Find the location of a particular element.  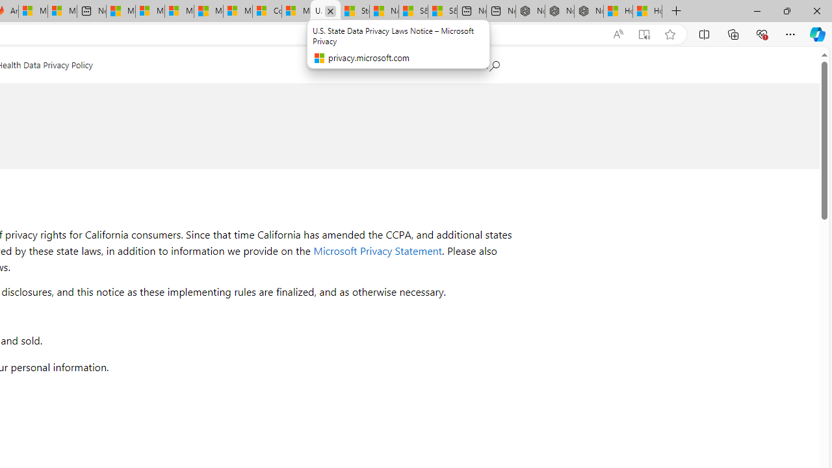

Search Microsoft.com is located at coordinates (481, 63).